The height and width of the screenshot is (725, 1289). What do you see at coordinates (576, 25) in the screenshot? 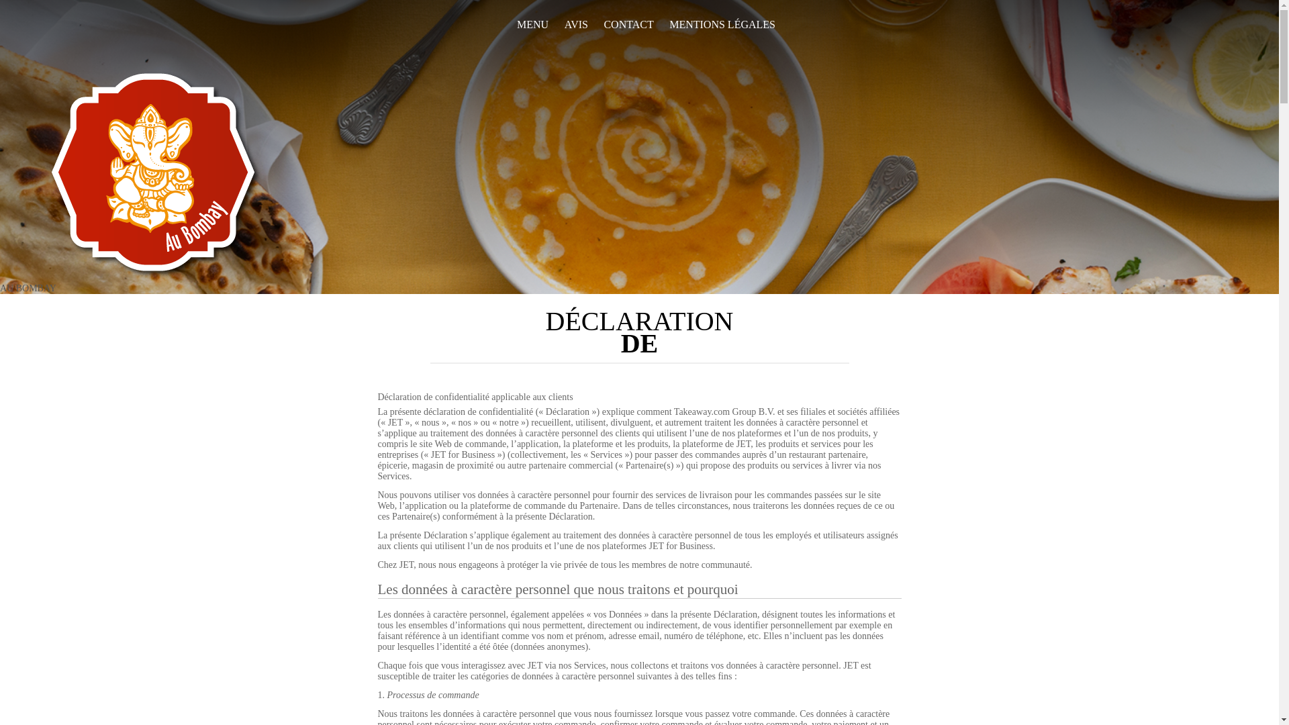
I see `AVIS` at bounding box center [576, 25].